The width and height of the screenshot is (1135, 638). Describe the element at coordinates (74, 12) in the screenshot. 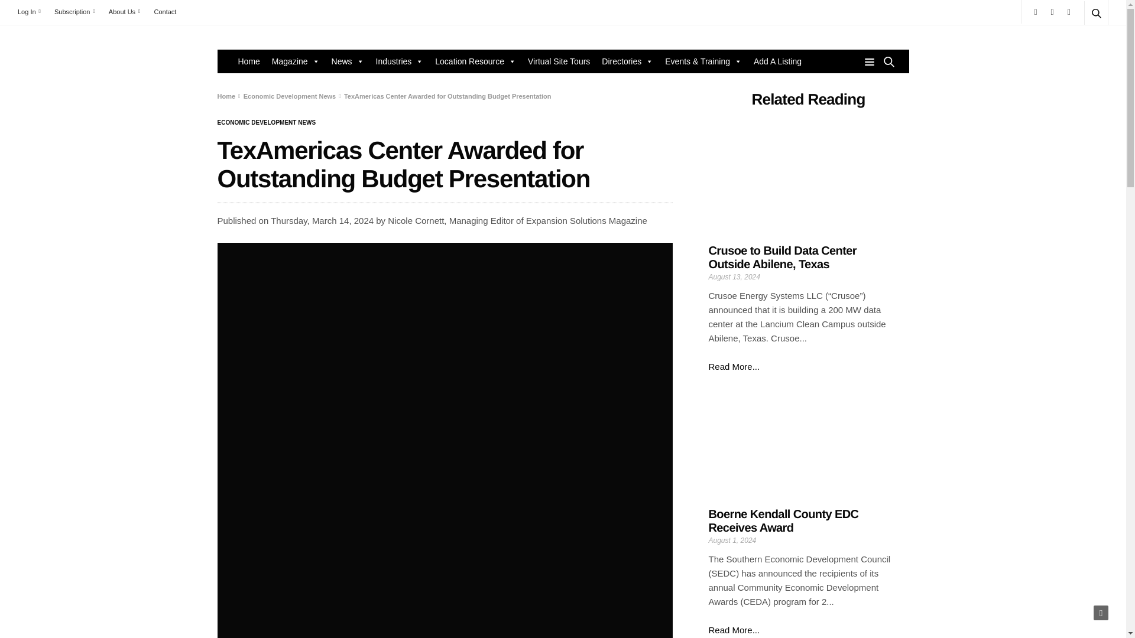

I see `Subscription` at that location.